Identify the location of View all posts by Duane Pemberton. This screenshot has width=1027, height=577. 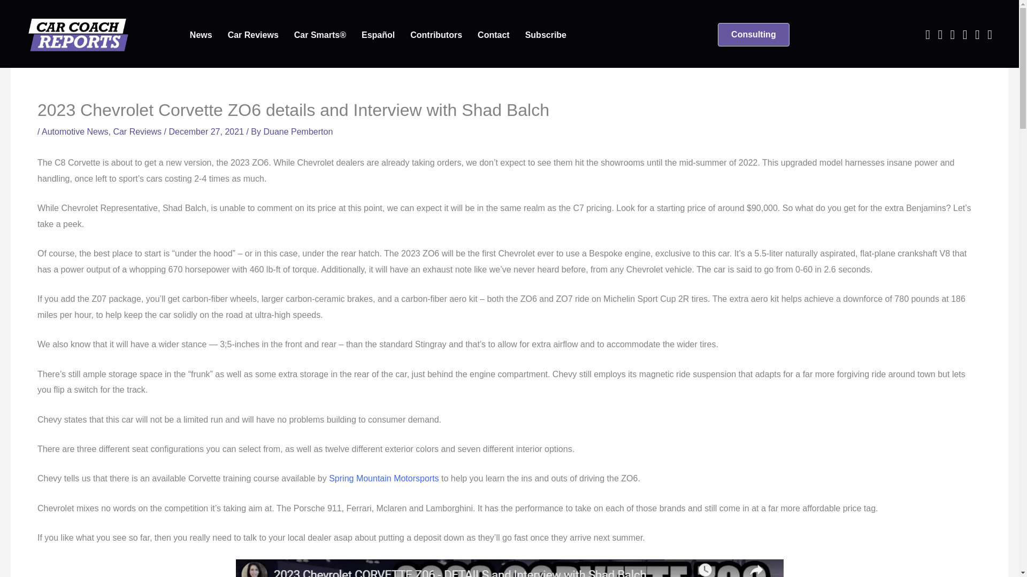
(297, 131).